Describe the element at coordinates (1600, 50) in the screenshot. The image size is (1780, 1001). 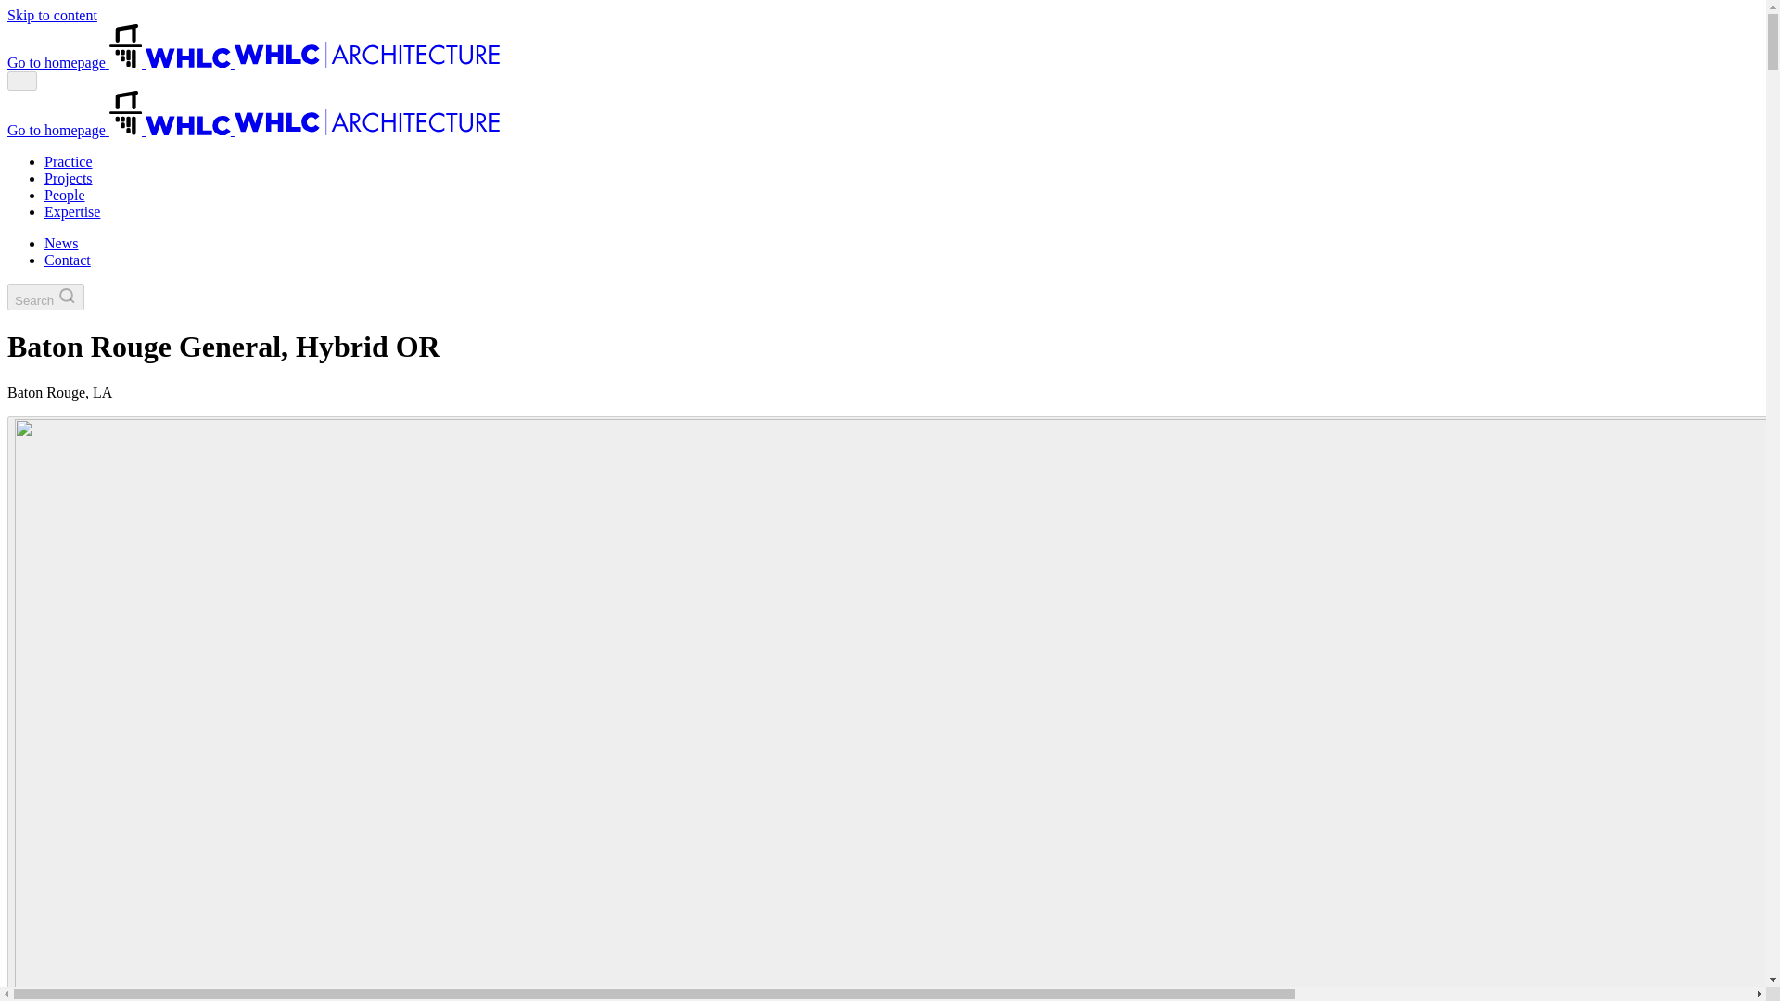
I see `Contact` at that location.